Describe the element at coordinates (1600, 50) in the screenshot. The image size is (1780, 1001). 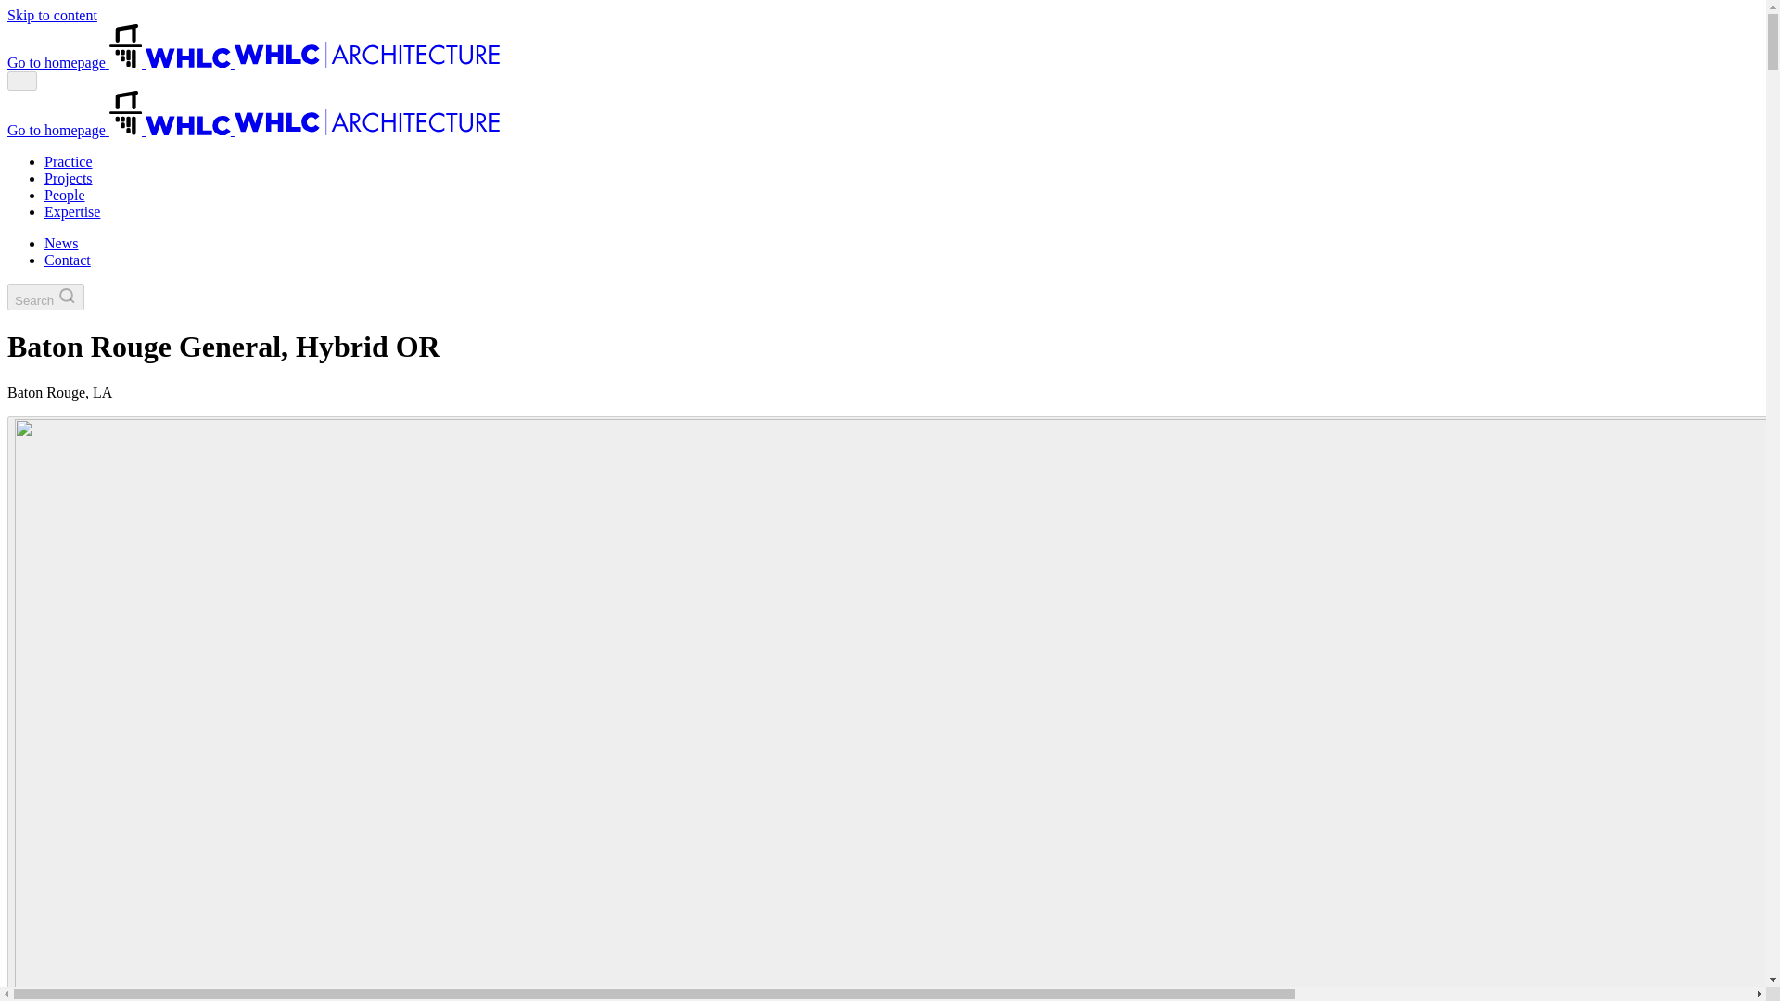
I see `Contact` at that location.